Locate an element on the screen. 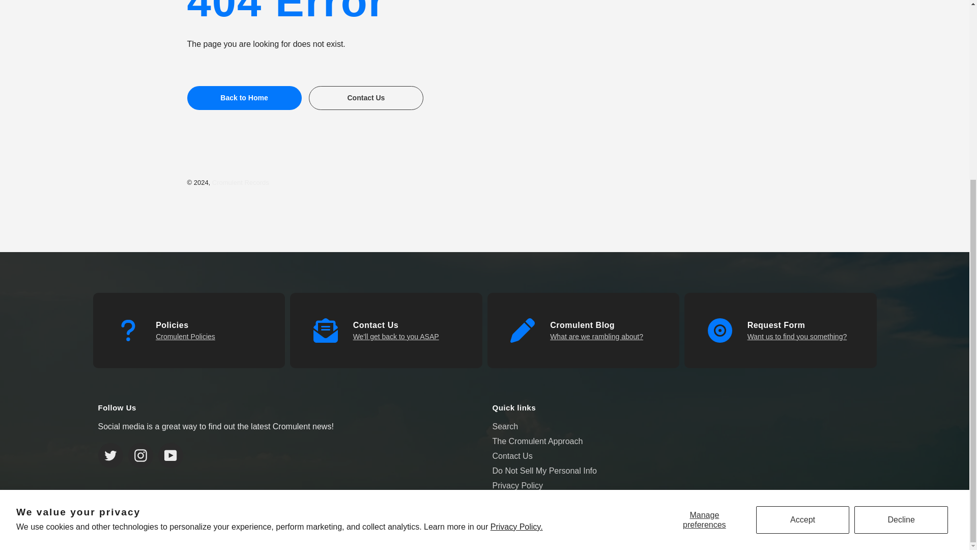  Refund Policy is located at coordinates (185, 336).